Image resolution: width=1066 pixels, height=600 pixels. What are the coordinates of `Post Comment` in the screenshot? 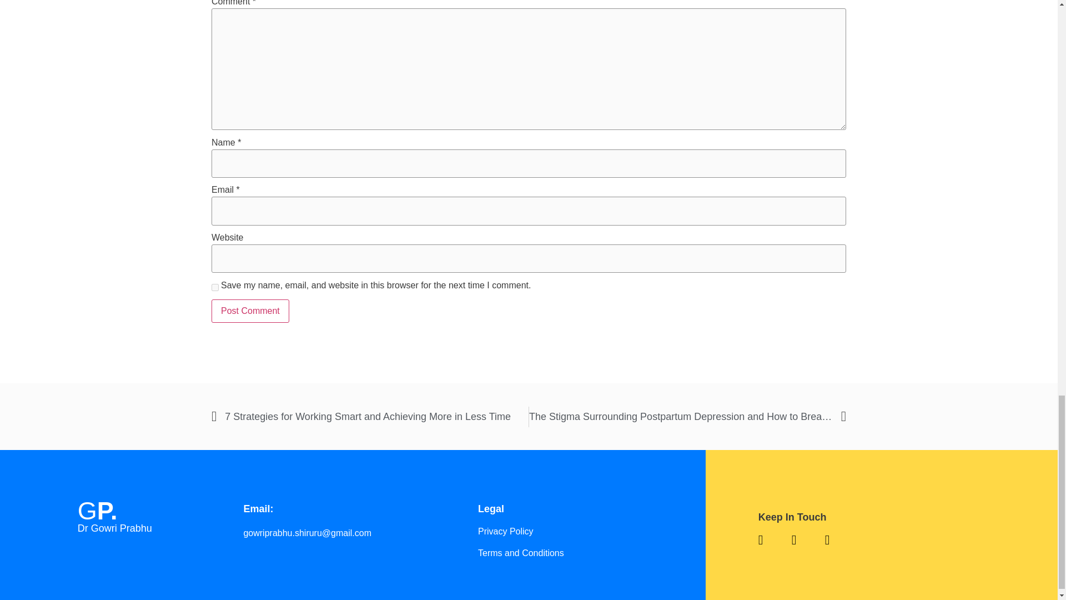 It's located at (250, 311).